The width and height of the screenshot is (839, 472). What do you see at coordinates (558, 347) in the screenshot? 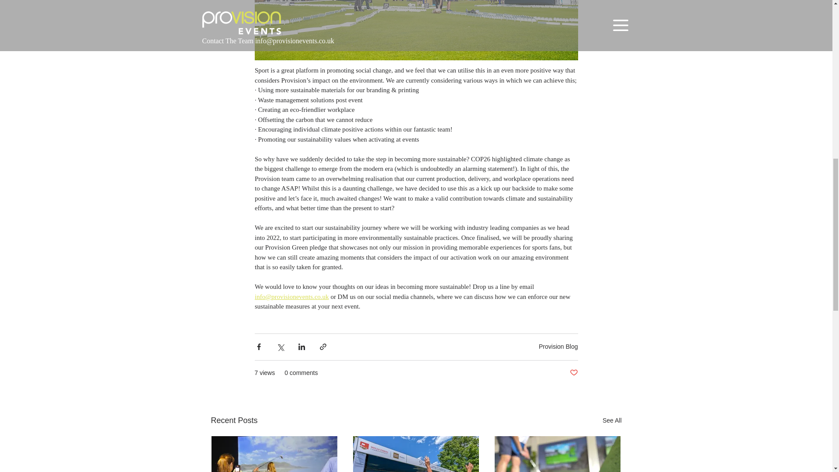
I see `Provision Blog` at bounding box center [558, 347].